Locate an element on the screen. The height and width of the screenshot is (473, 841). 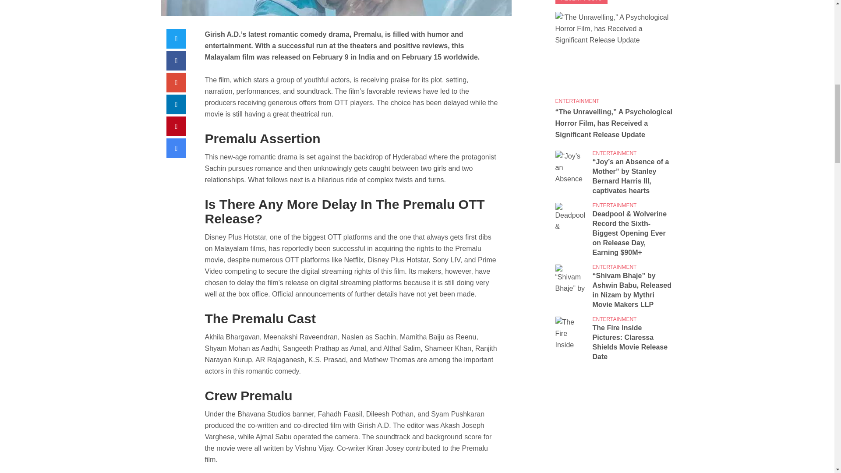
Twitter is located at coordinates (176, 39).